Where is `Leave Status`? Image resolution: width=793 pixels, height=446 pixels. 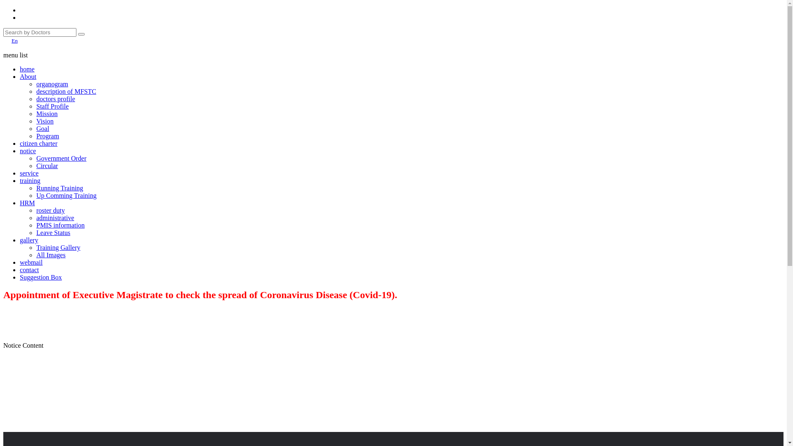
Leave Status is located at coordinates (53, 233).